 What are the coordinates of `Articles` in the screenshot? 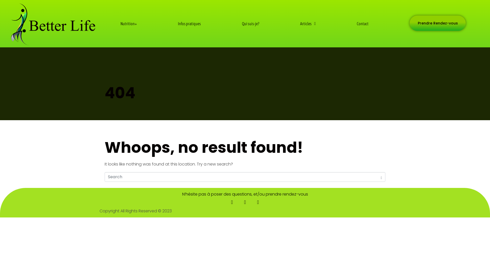 It's located at (308, 24).